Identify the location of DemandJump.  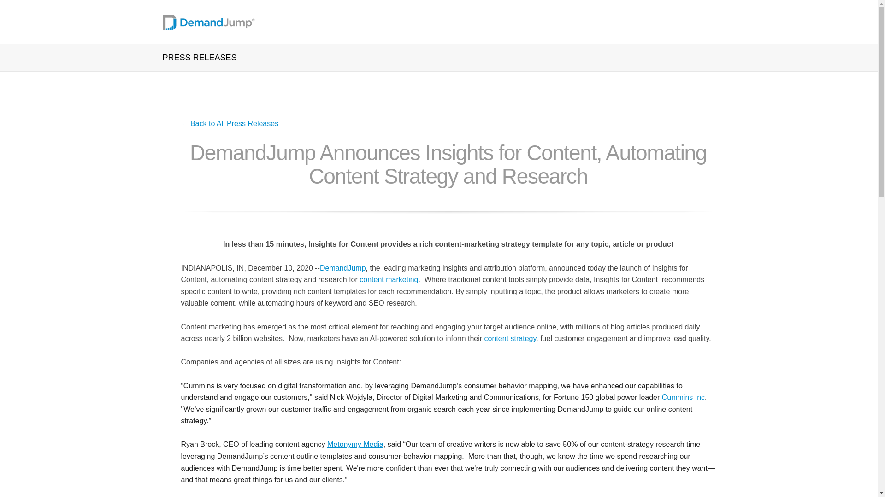
(343, 268).